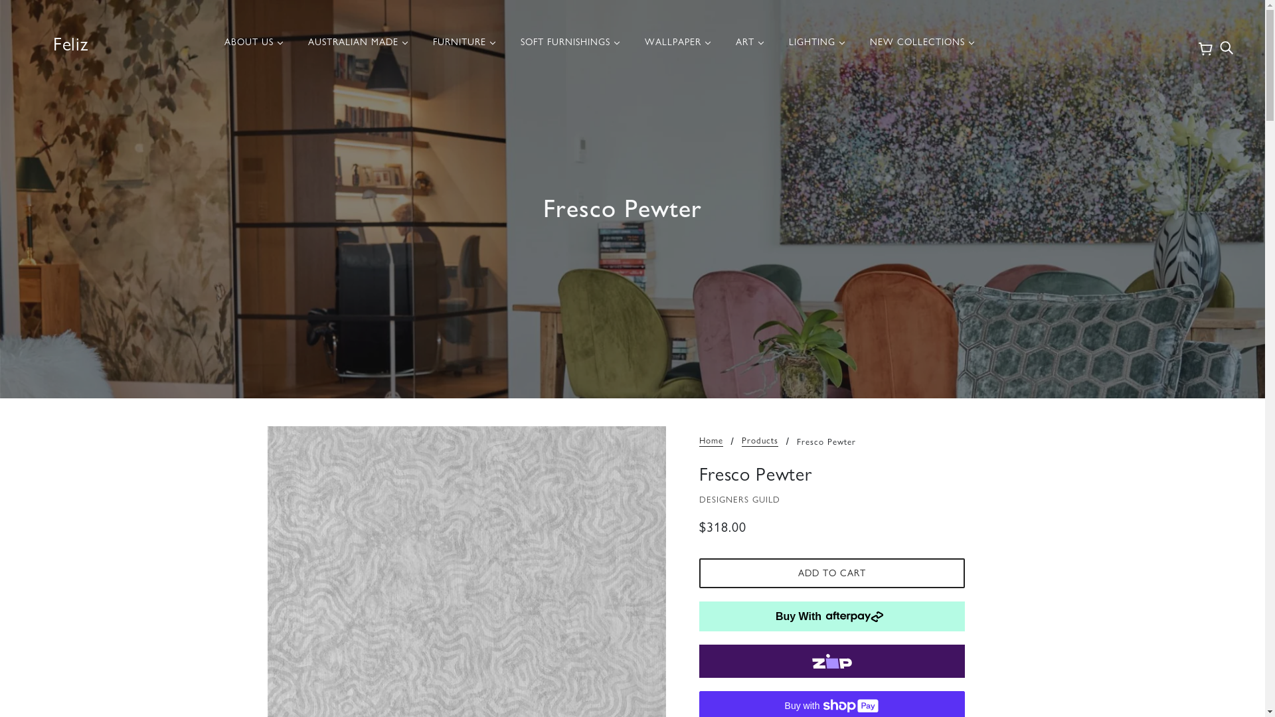 The width and height of the screenshot is (1275, 717). What do you see at coordinates (739, 499) in the screenshot?
I see `DESIGNERS GUILD` at bounding box center [739, 499].